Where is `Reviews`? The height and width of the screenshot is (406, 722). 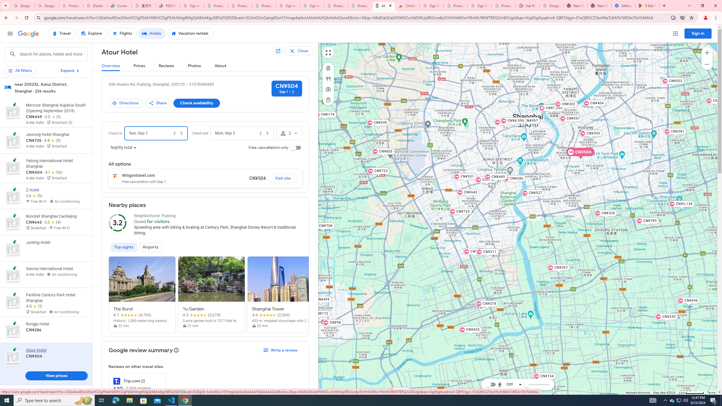 Reviews is located at coordinates (166, 66).